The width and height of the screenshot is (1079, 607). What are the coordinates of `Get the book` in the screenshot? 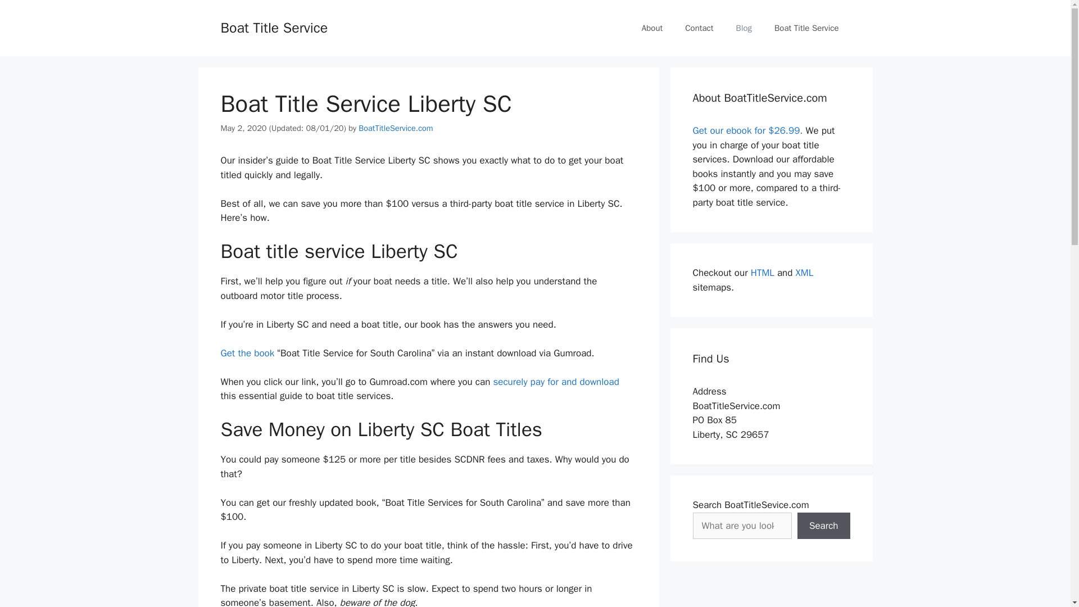 It's located at (247, 353).